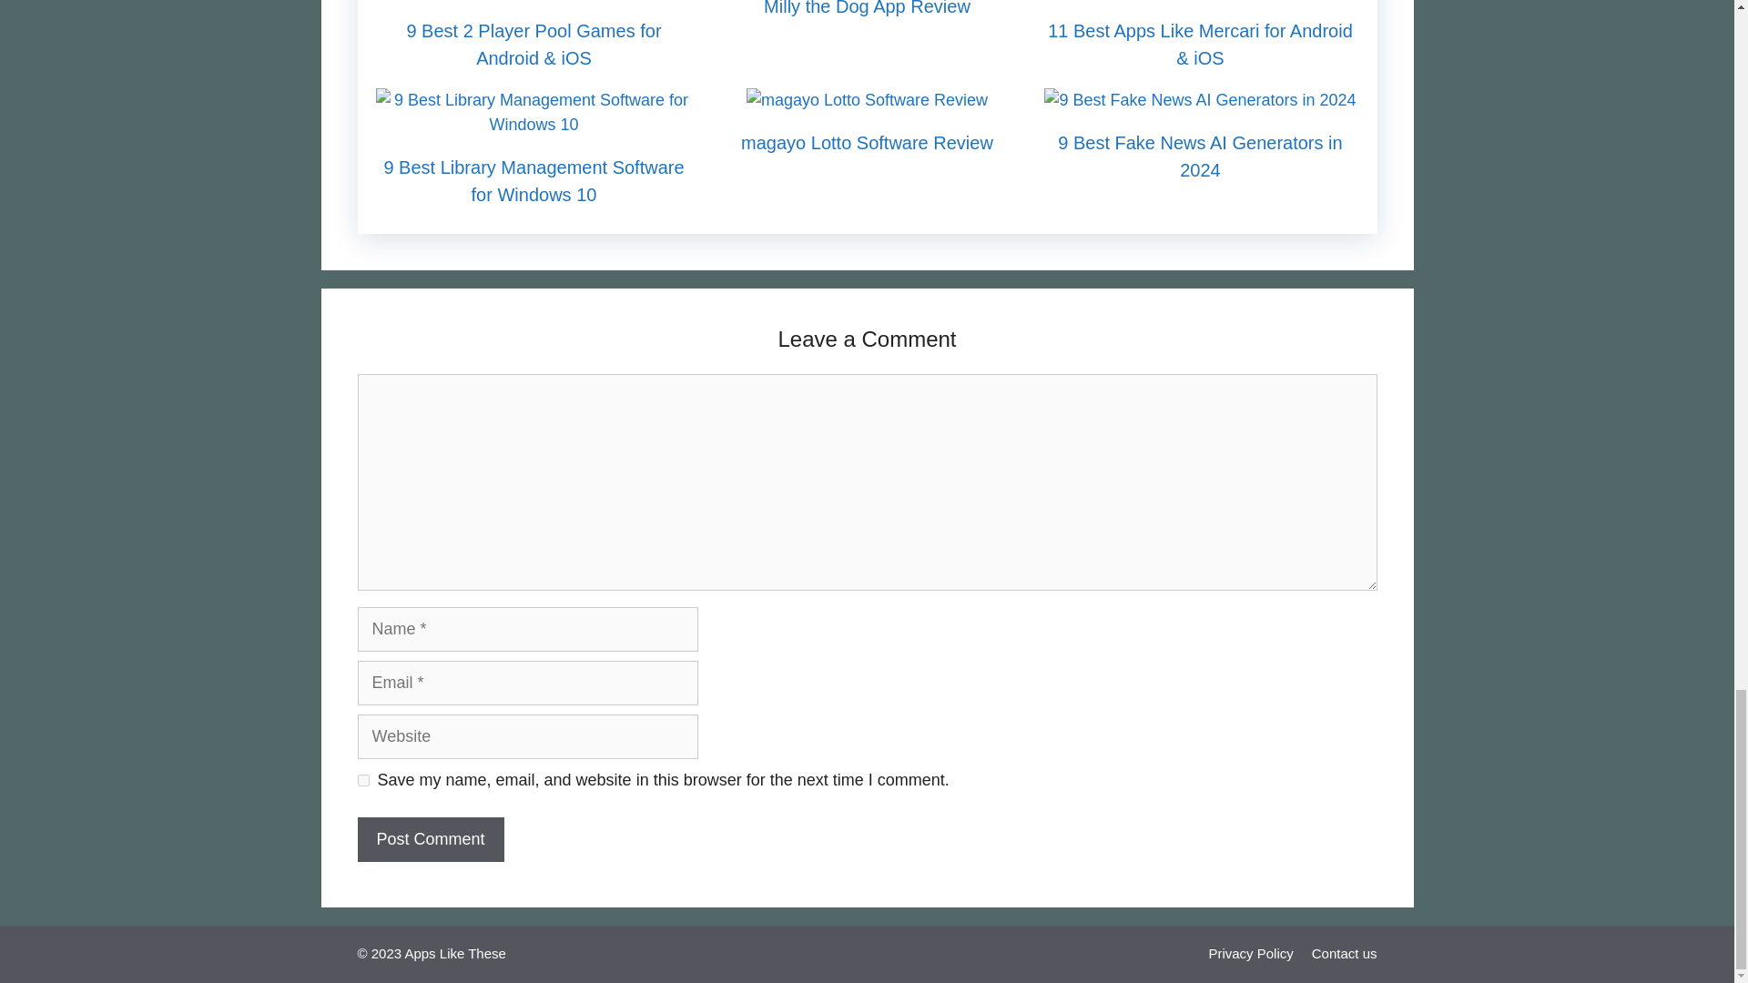 This screenshot has height=983, width=1748. What do you see at coordinates (533, 180) in the screenshot?
I see `9 Best Library Management Software for Windows 10` at bounding box center [533, 180].